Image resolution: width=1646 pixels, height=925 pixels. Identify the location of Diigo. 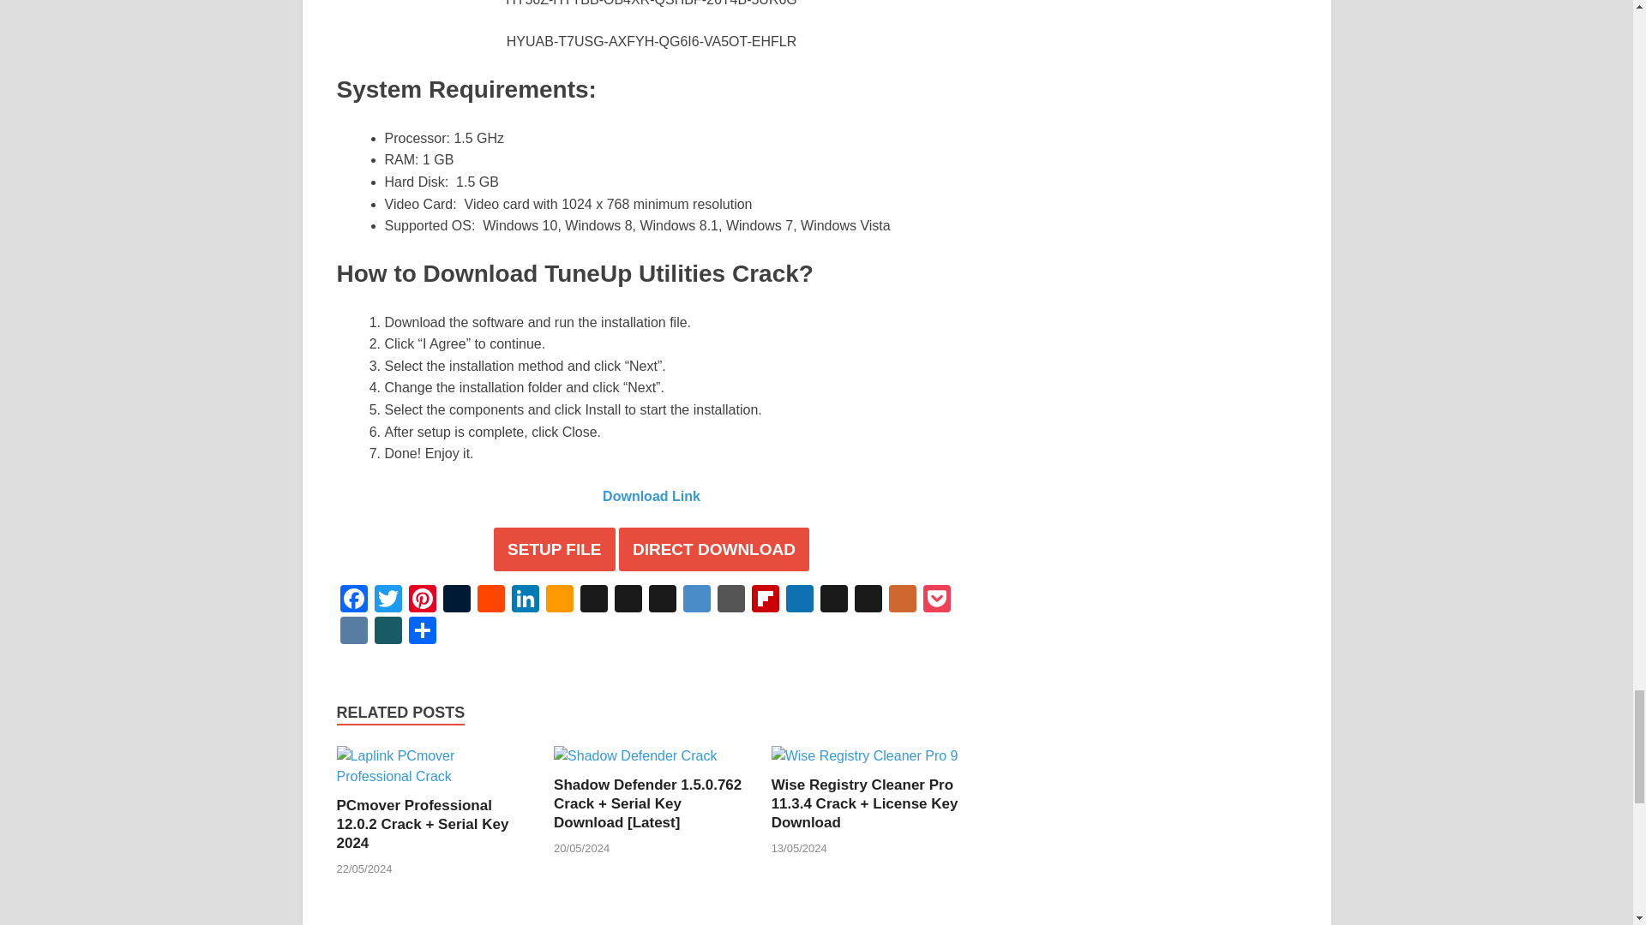
(695, 600).